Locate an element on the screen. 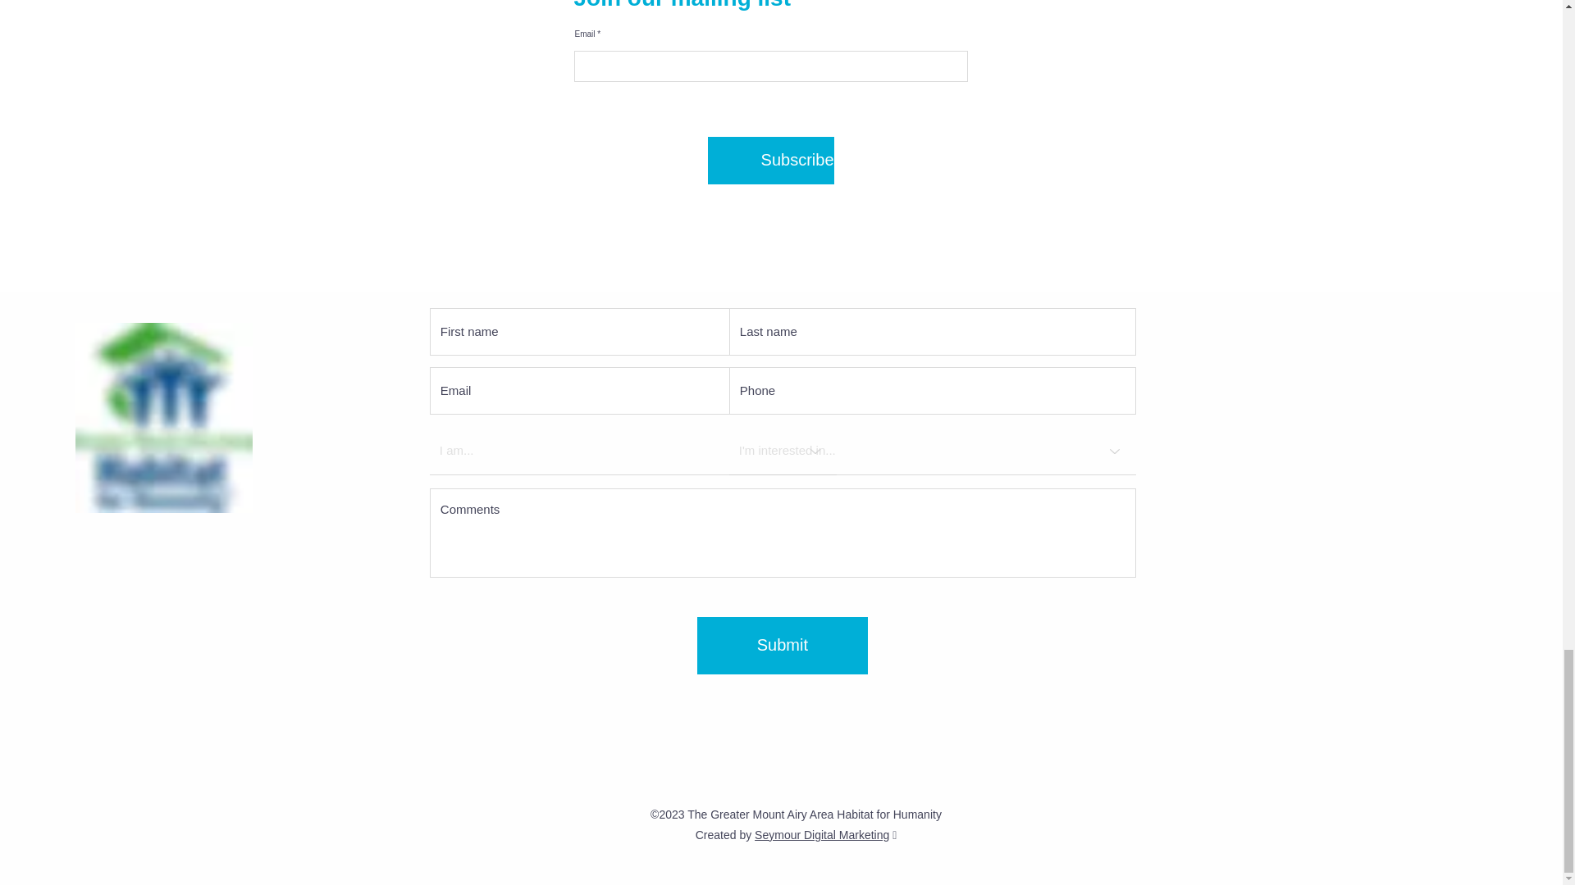  Seymour Digital Marketing is located at coordinates (822, 834).